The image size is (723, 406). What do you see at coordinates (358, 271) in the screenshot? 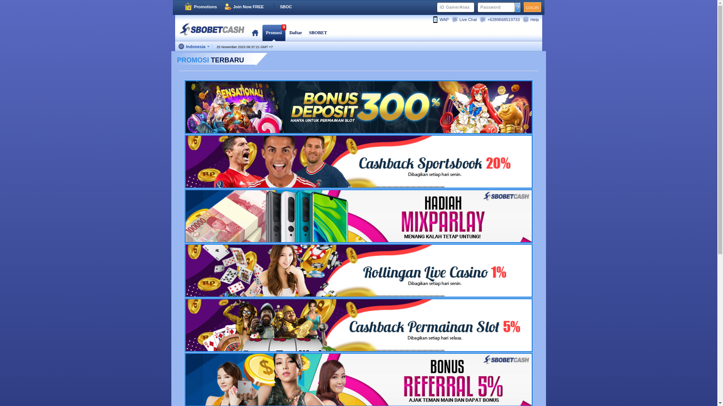
I see `Komisi 1% Live Casino` at bounding box center [358, 271].